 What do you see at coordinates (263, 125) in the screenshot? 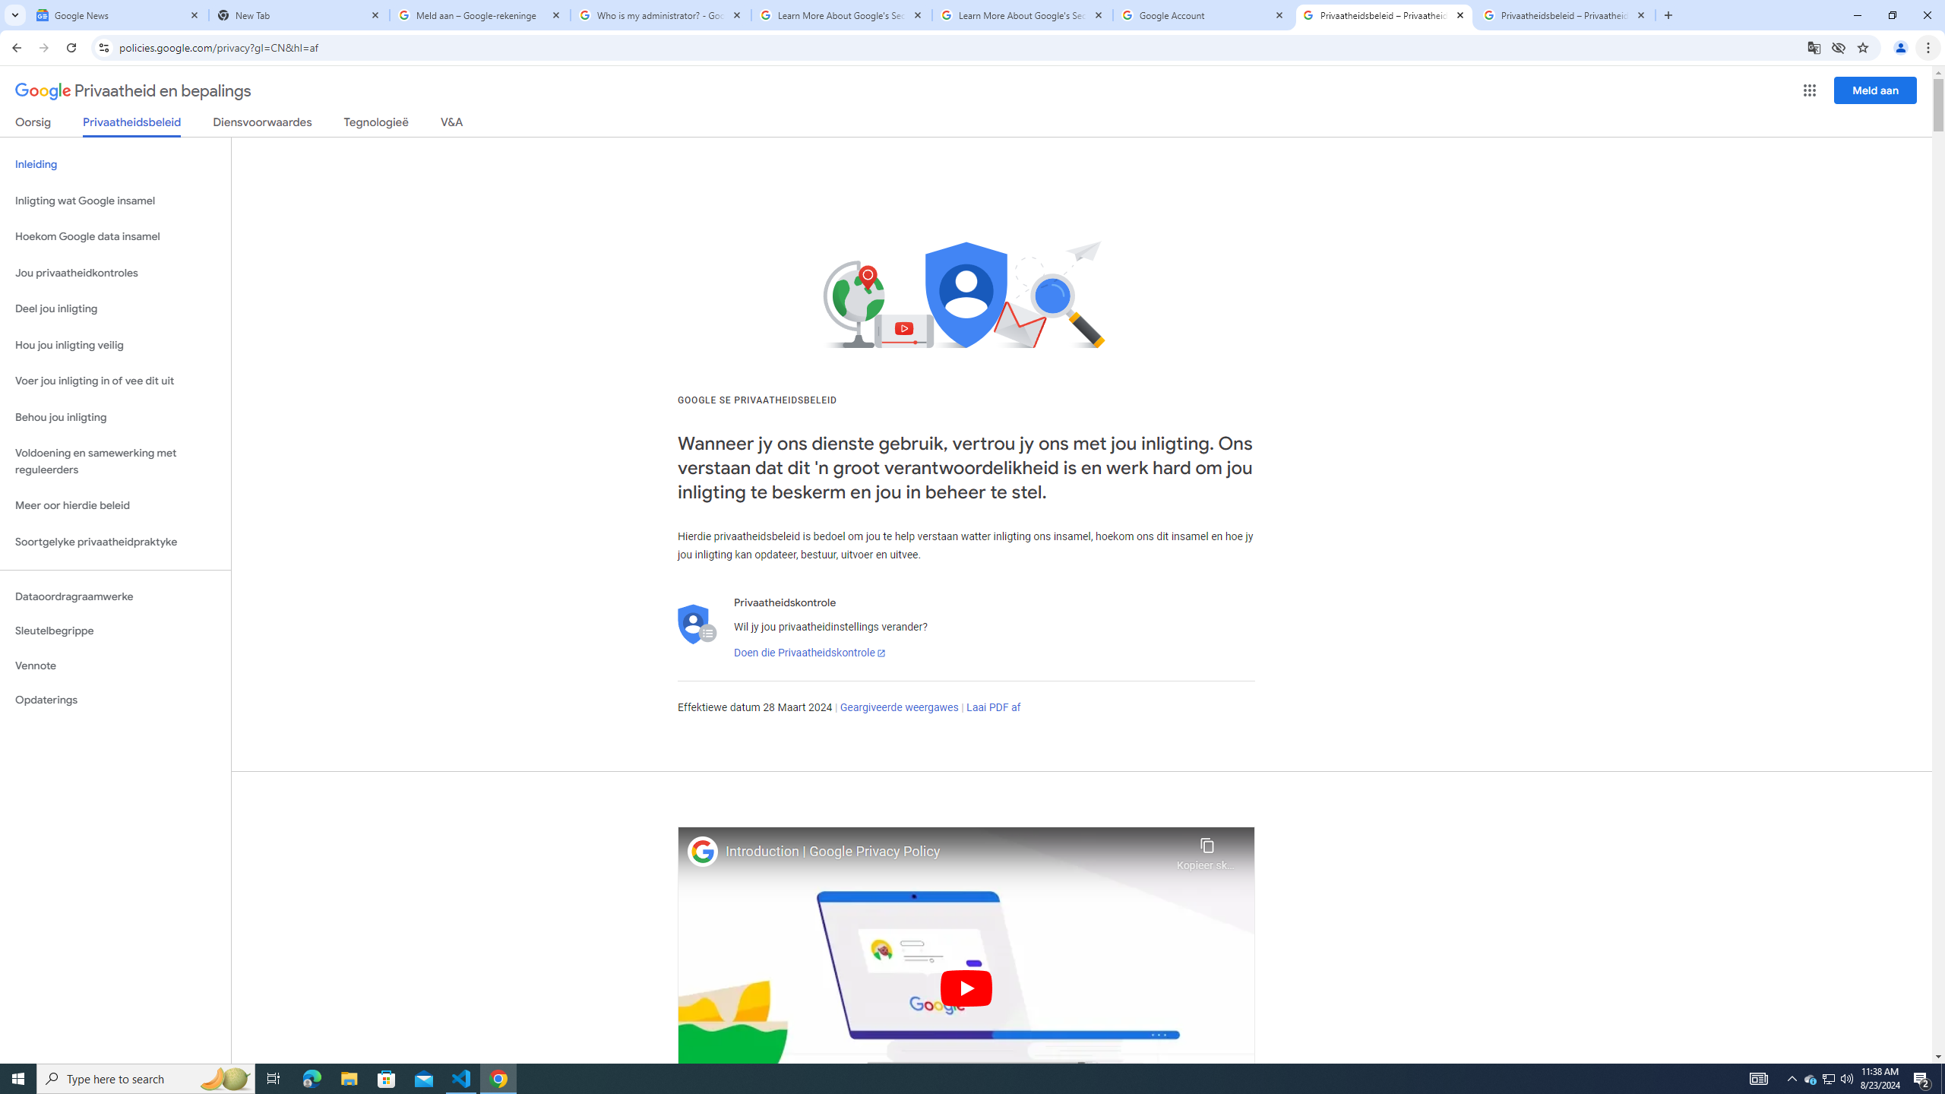
I see `Diensvoorwaardes` at bounding box center [263, 125].